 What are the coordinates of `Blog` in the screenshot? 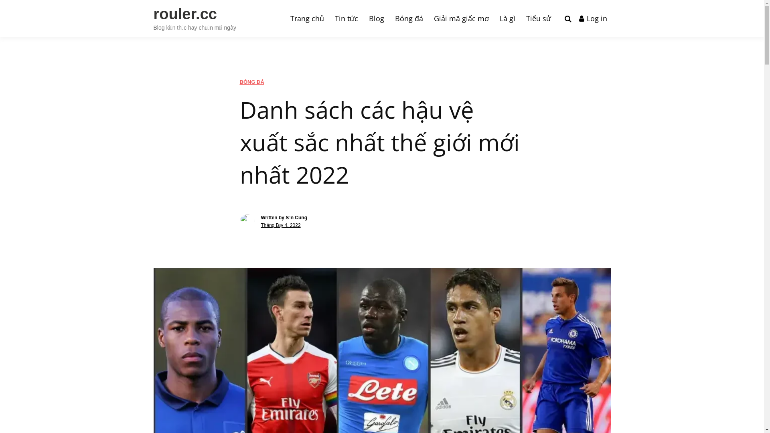 It's located at (376, 18).